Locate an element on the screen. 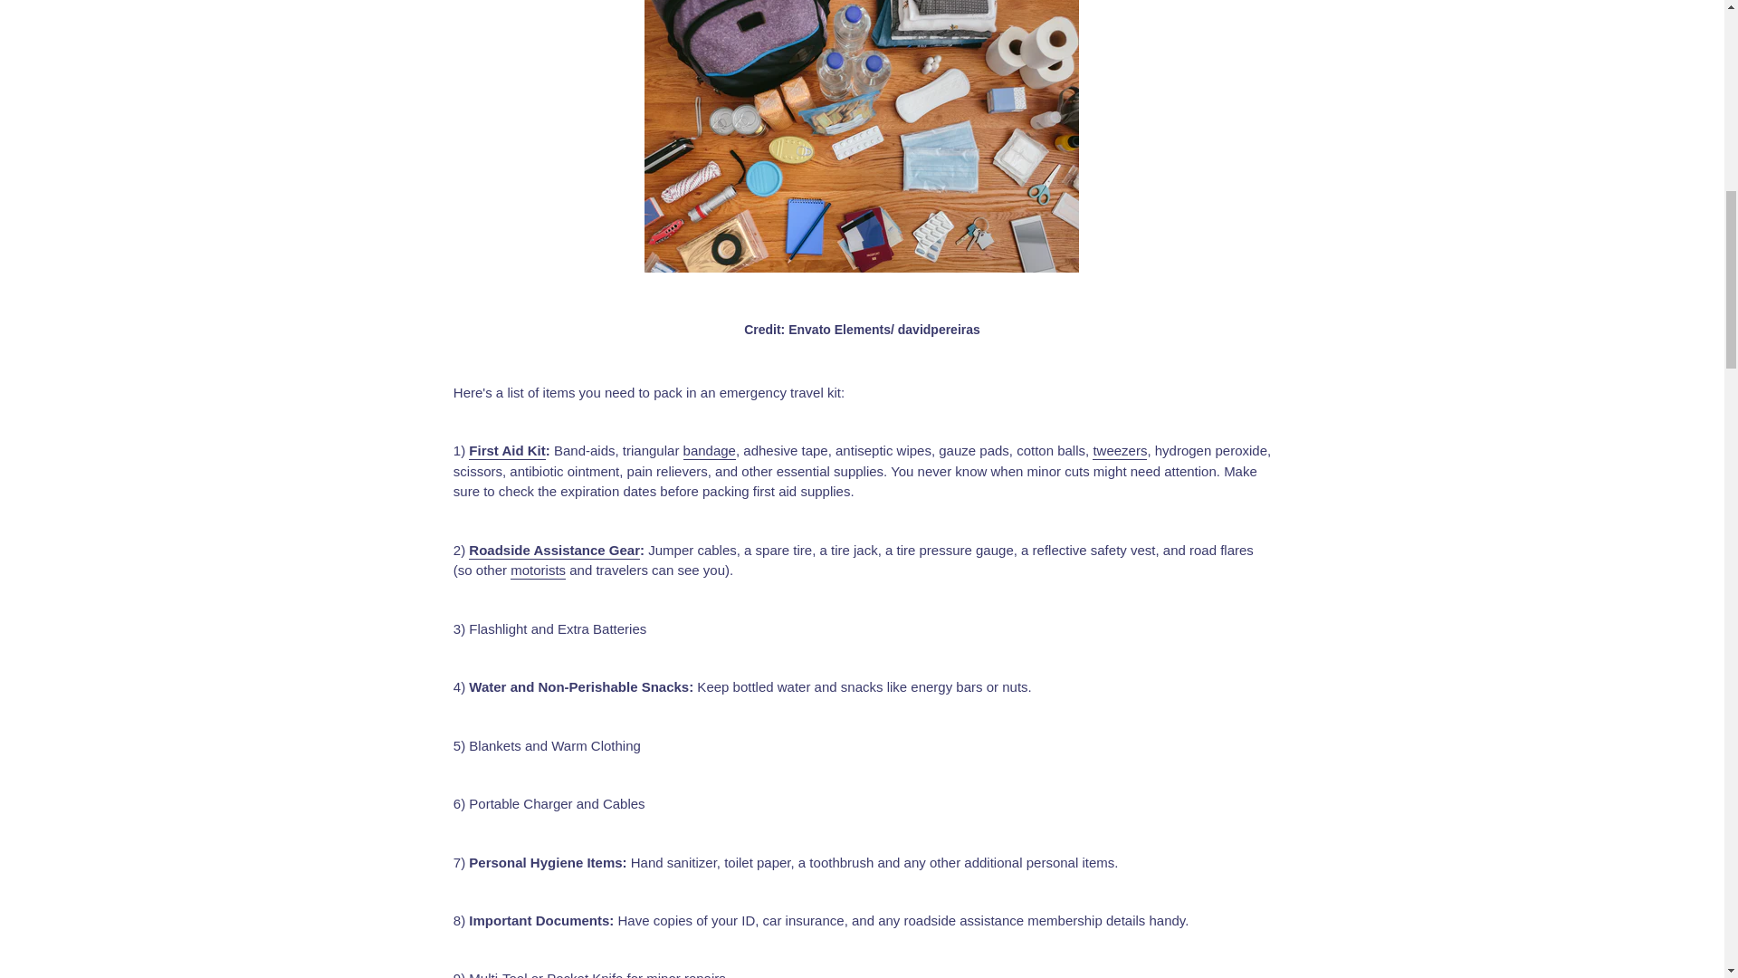  bandage is located at coordinates (709, 451).